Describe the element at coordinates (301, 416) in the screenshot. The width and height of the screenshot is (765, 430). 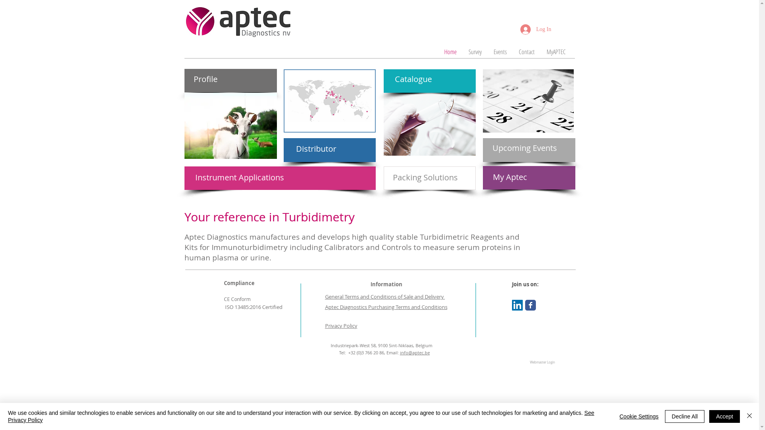
I see `See Privacy Policy` at that location.